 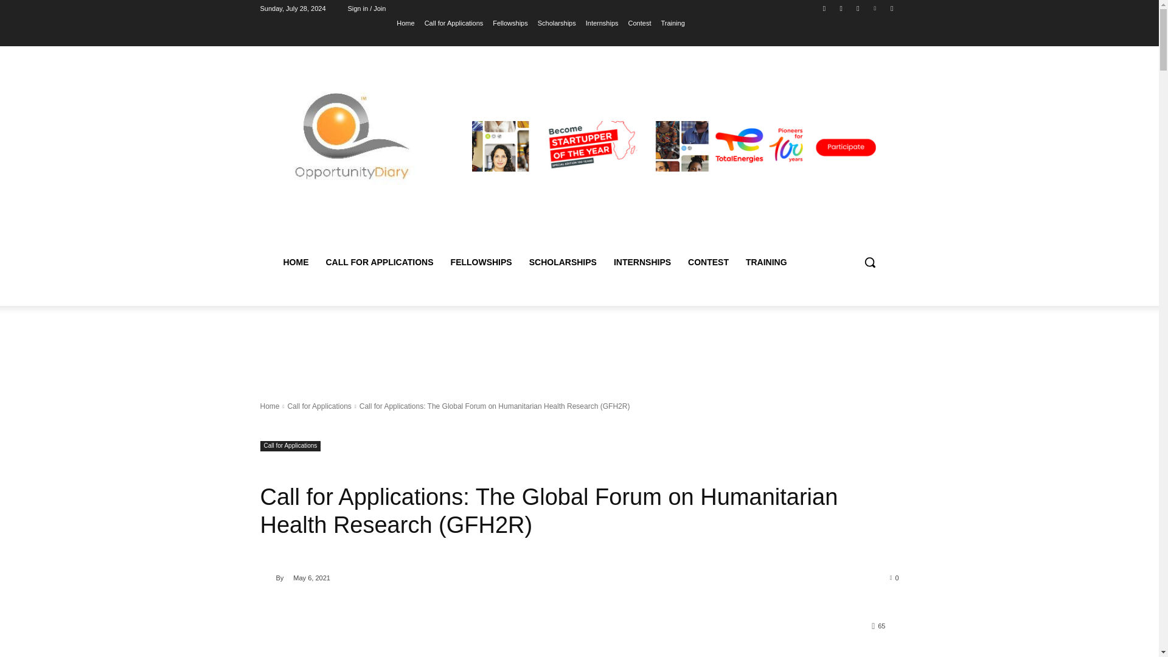 What do you see at coordinates (673, 23) in the screenshot?
I see `Training` at bounding box center [673, 23].